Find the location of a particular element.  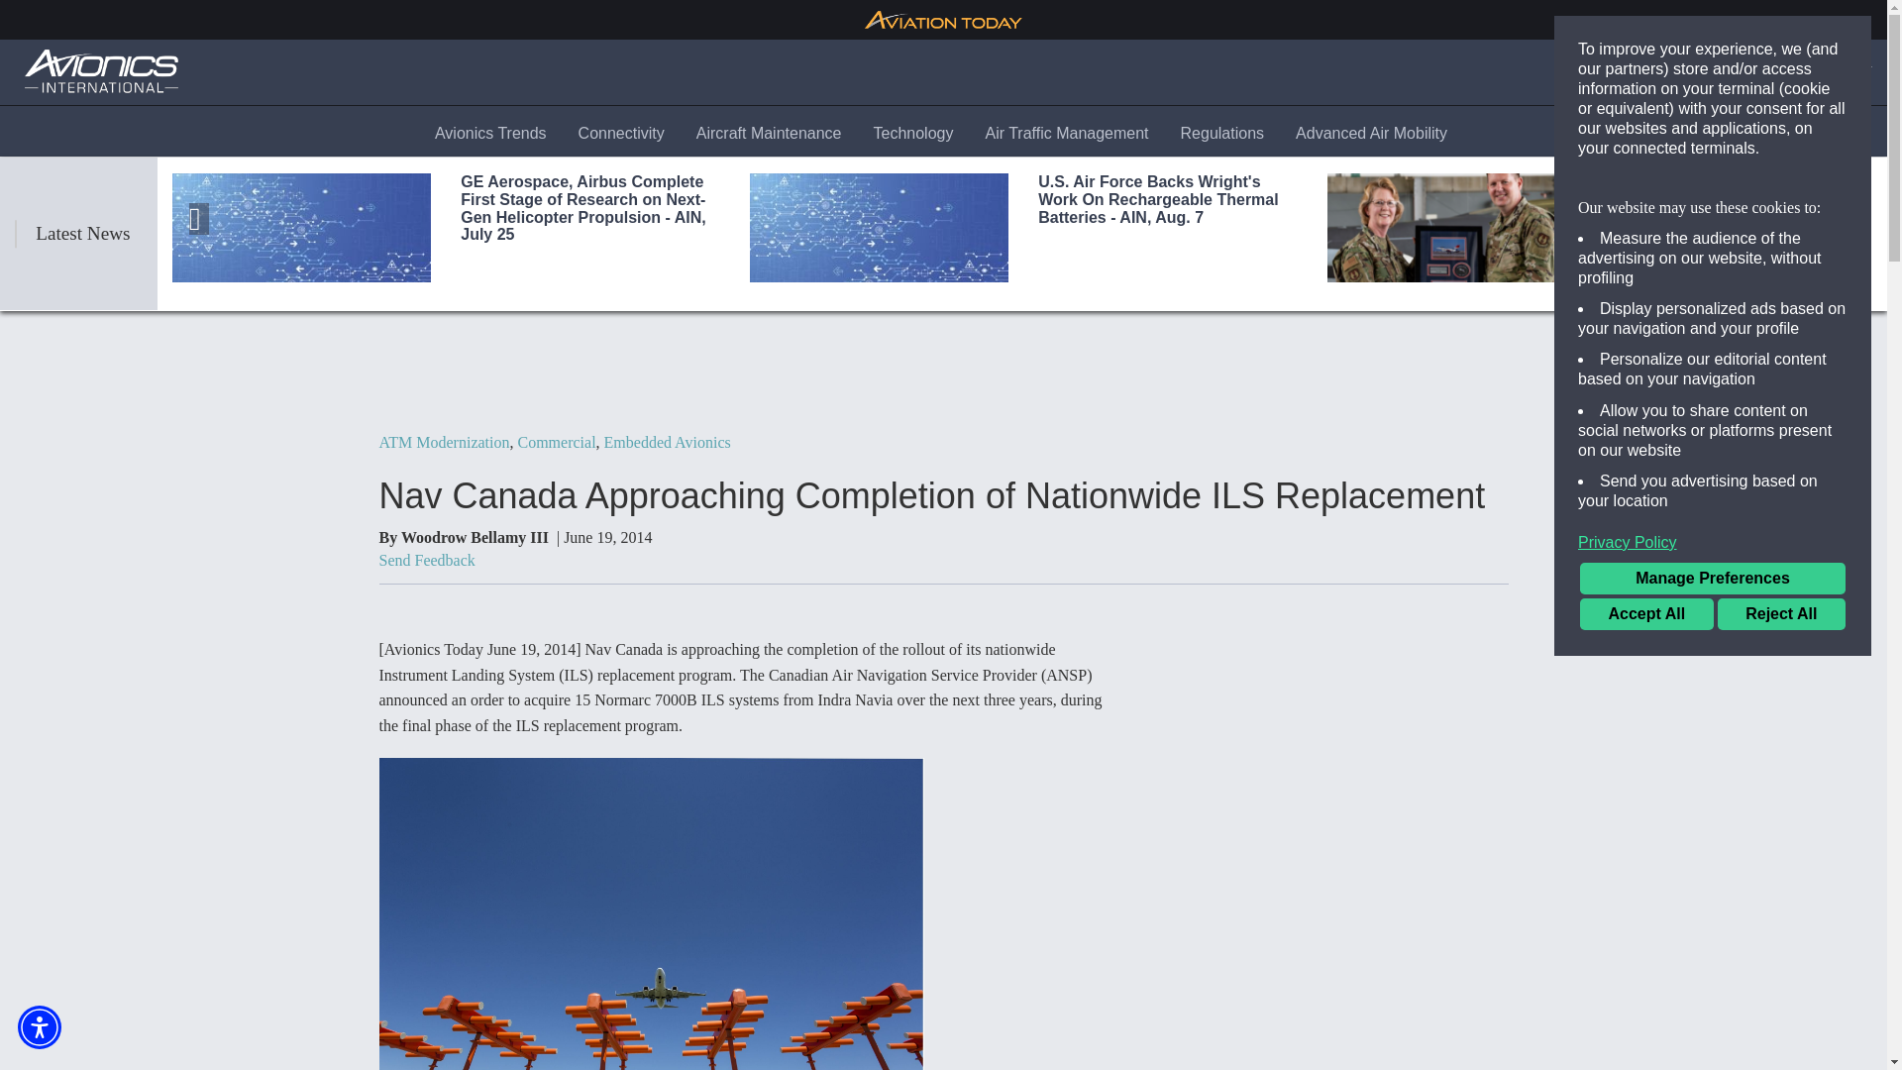

Accept All is located at coordinates (1646, 614).